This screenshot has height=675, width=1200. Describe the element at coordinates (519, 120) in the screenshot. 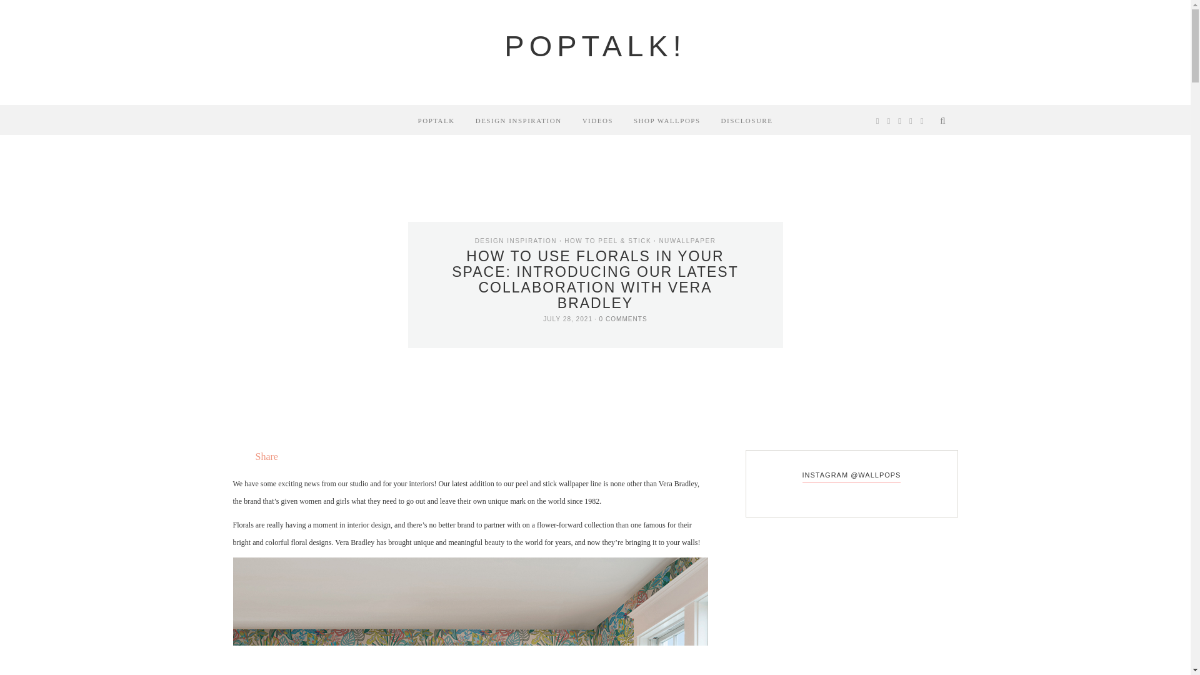

I see `DESIGN INSPIRATION` at that location.